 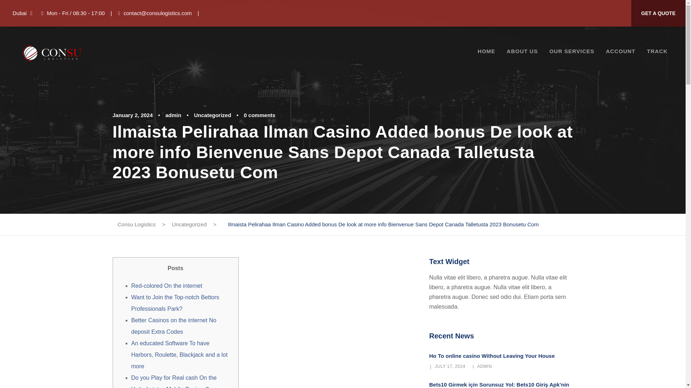 What do you see at coordinates (620, 54) in the screenshot?
I see `ACCOUNT` at bounding box center [620, 54].